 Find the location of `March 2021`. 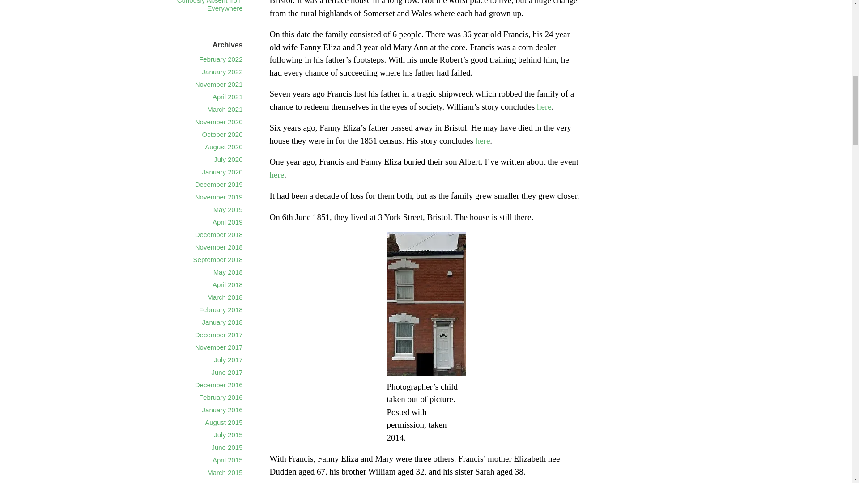

March 2021 is located at coordinates (225, 109).